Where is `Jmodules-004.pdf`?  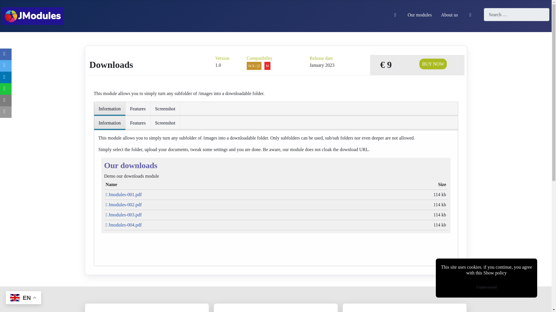
Jmodules-004.pdf is located at coordinates (123, 225).